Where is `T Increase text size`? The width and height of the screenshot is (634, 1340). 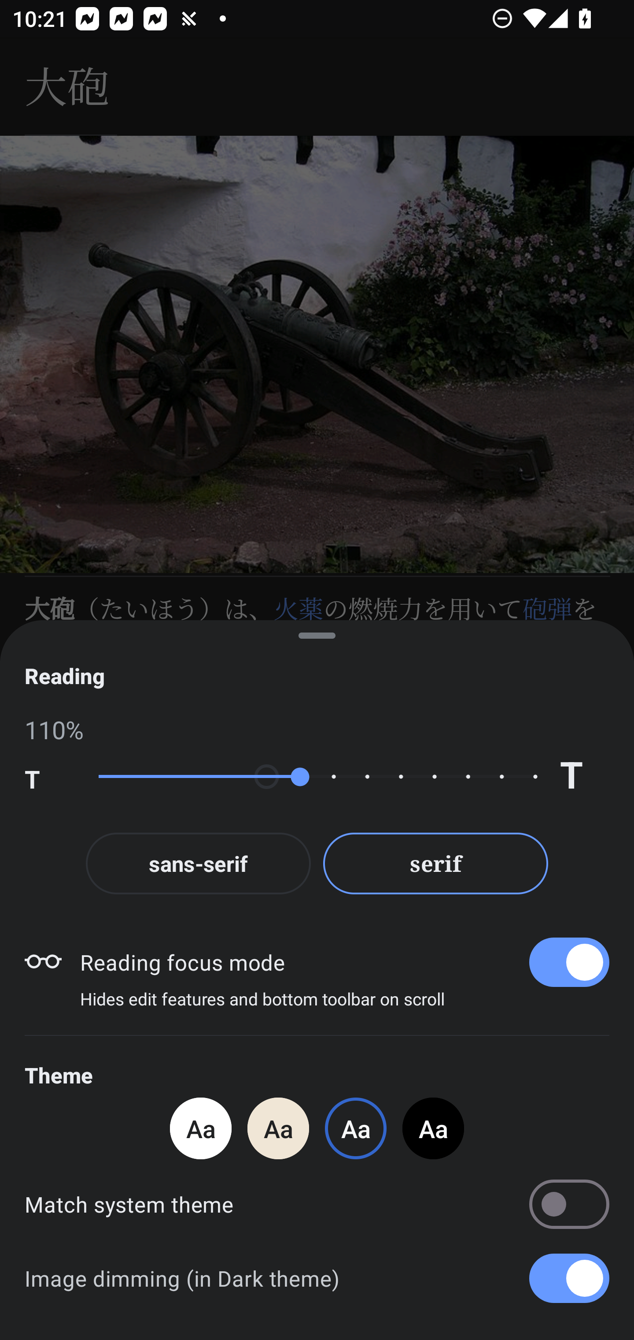
T Increase text size is located at coordinates (584, 777).